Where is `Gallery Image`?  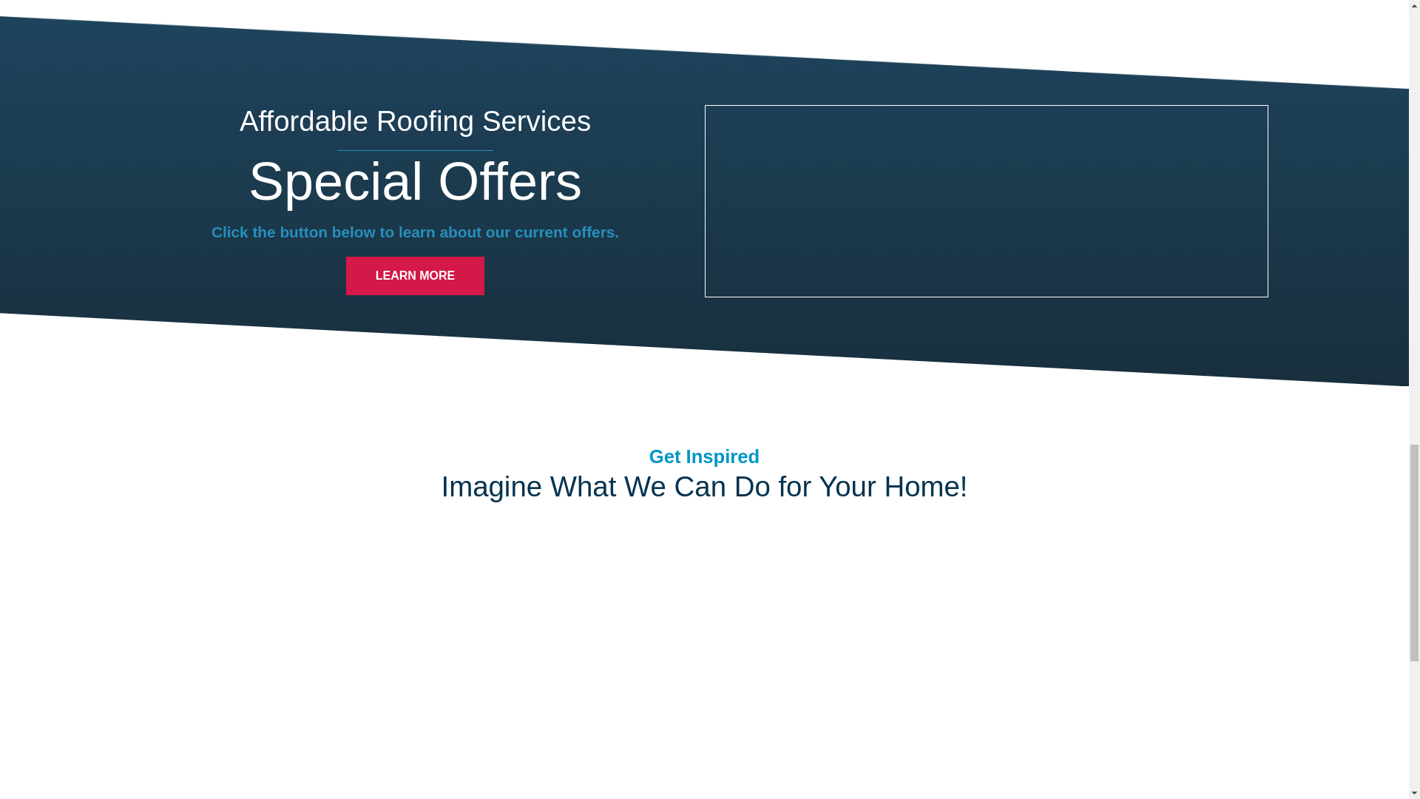
Gallery Image is located at coordinates (559, 623).